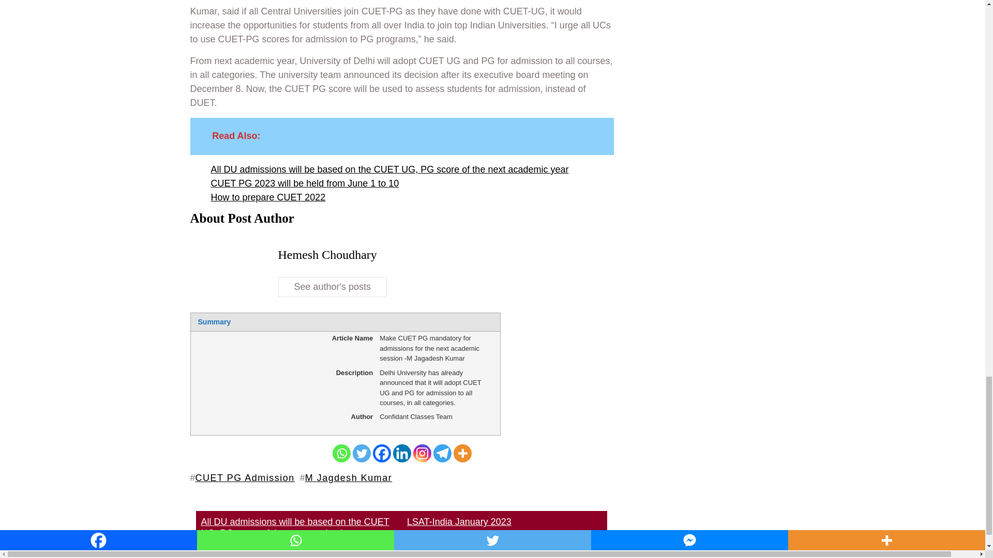 This screenshot has height=558, width=993. I want to click on Telegram, so click(442, 453).